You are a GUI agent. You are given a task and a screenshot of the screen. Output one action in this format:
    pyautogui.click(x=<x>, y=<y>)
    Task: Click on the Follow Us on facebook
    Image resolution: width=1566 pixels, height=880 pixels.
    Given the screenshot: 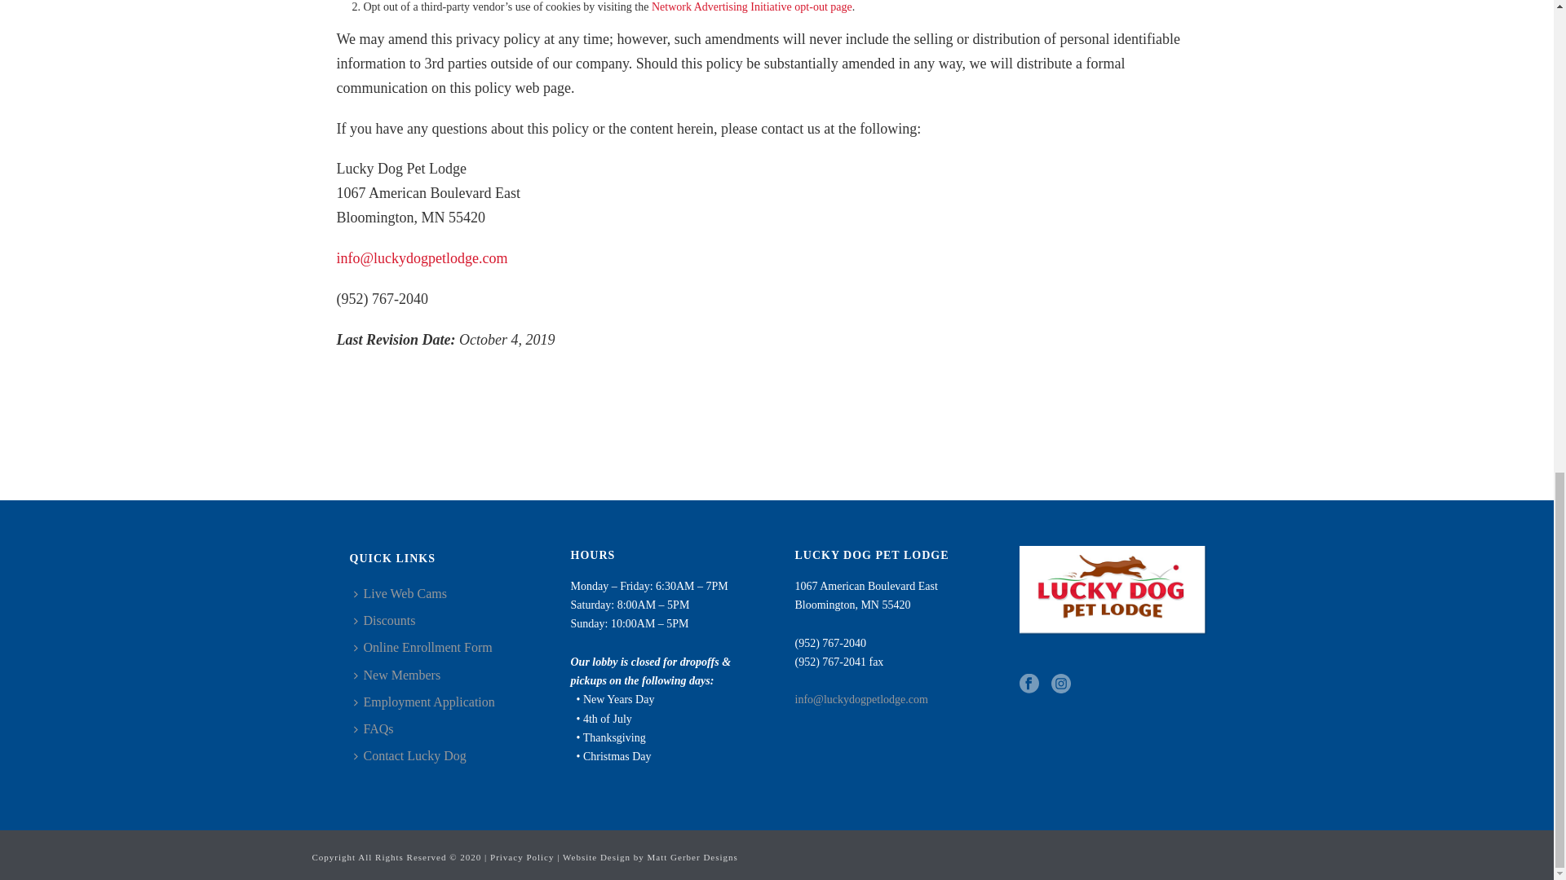 What is the action you would take?
    pyautogui.click(x=1029, y=684)
    